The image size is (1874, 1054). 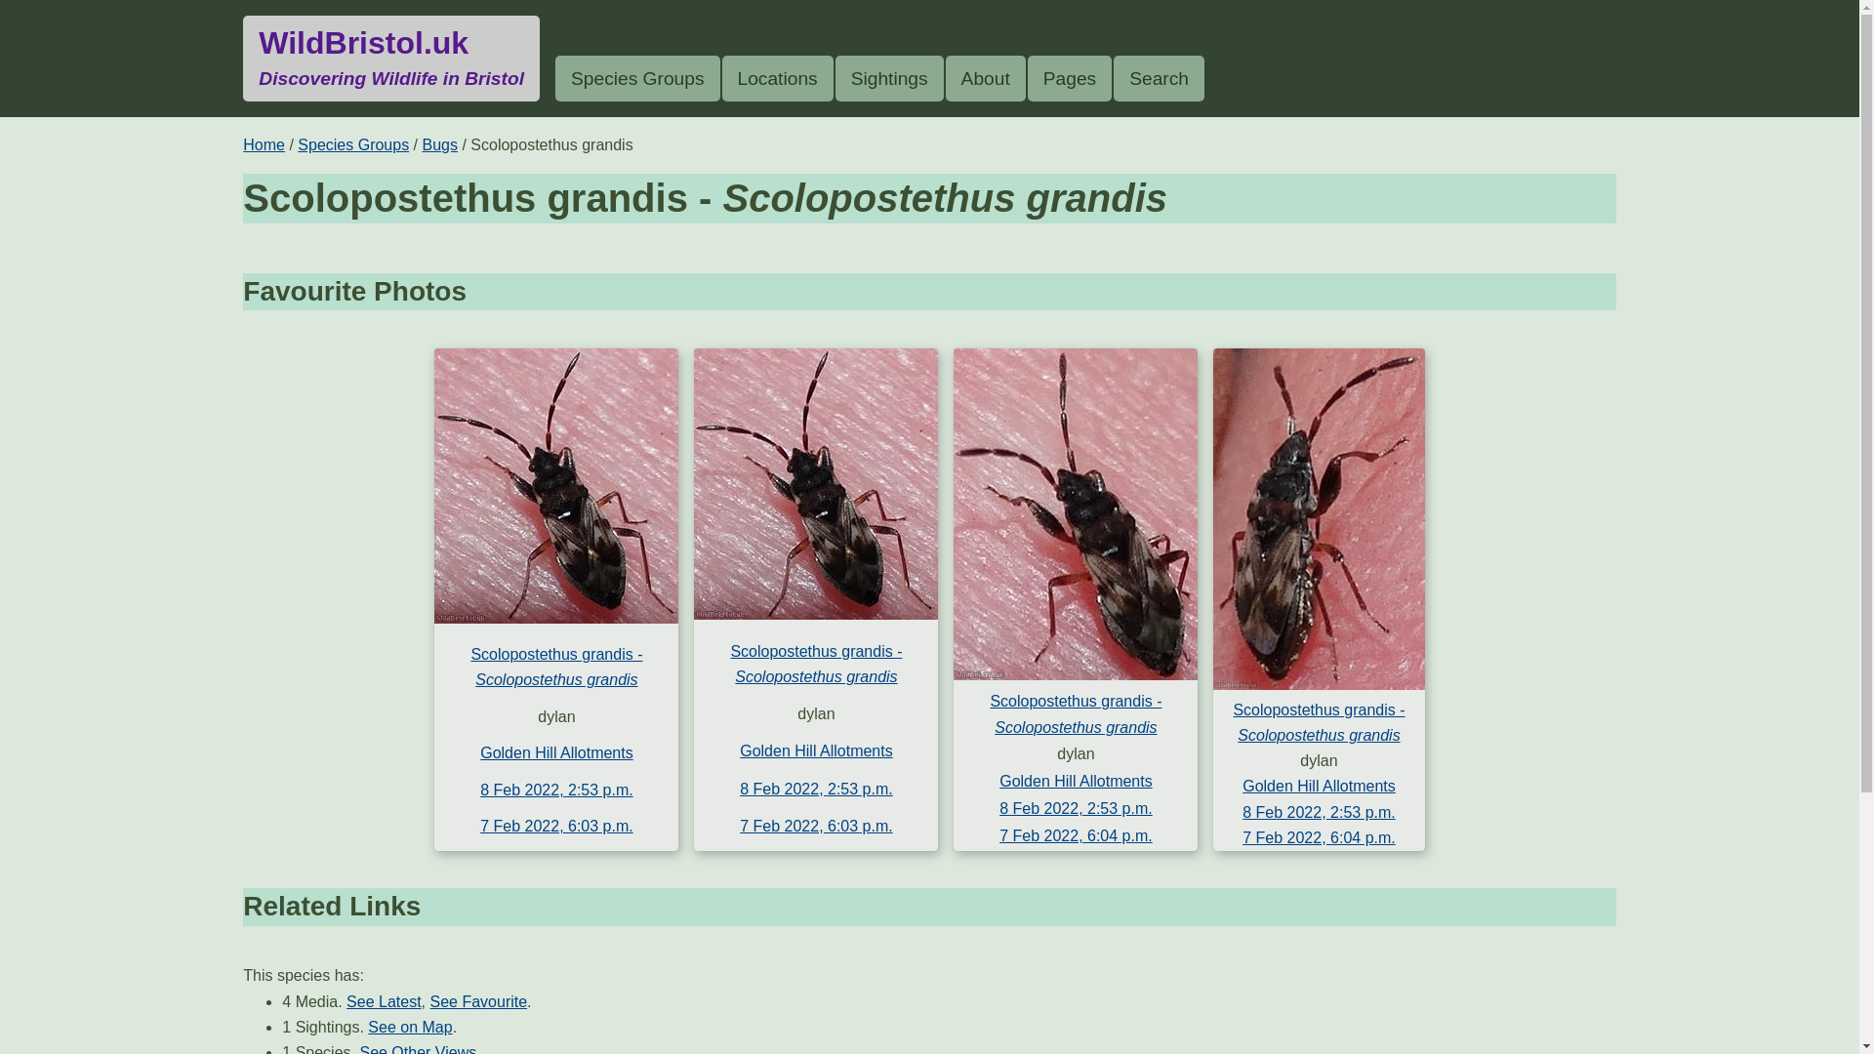 What do you see at coordinates (1319, 812) in the screenshot?
I see `8 Feb 2022, 2:53 p.m.` at bounding box center [1319, 812].